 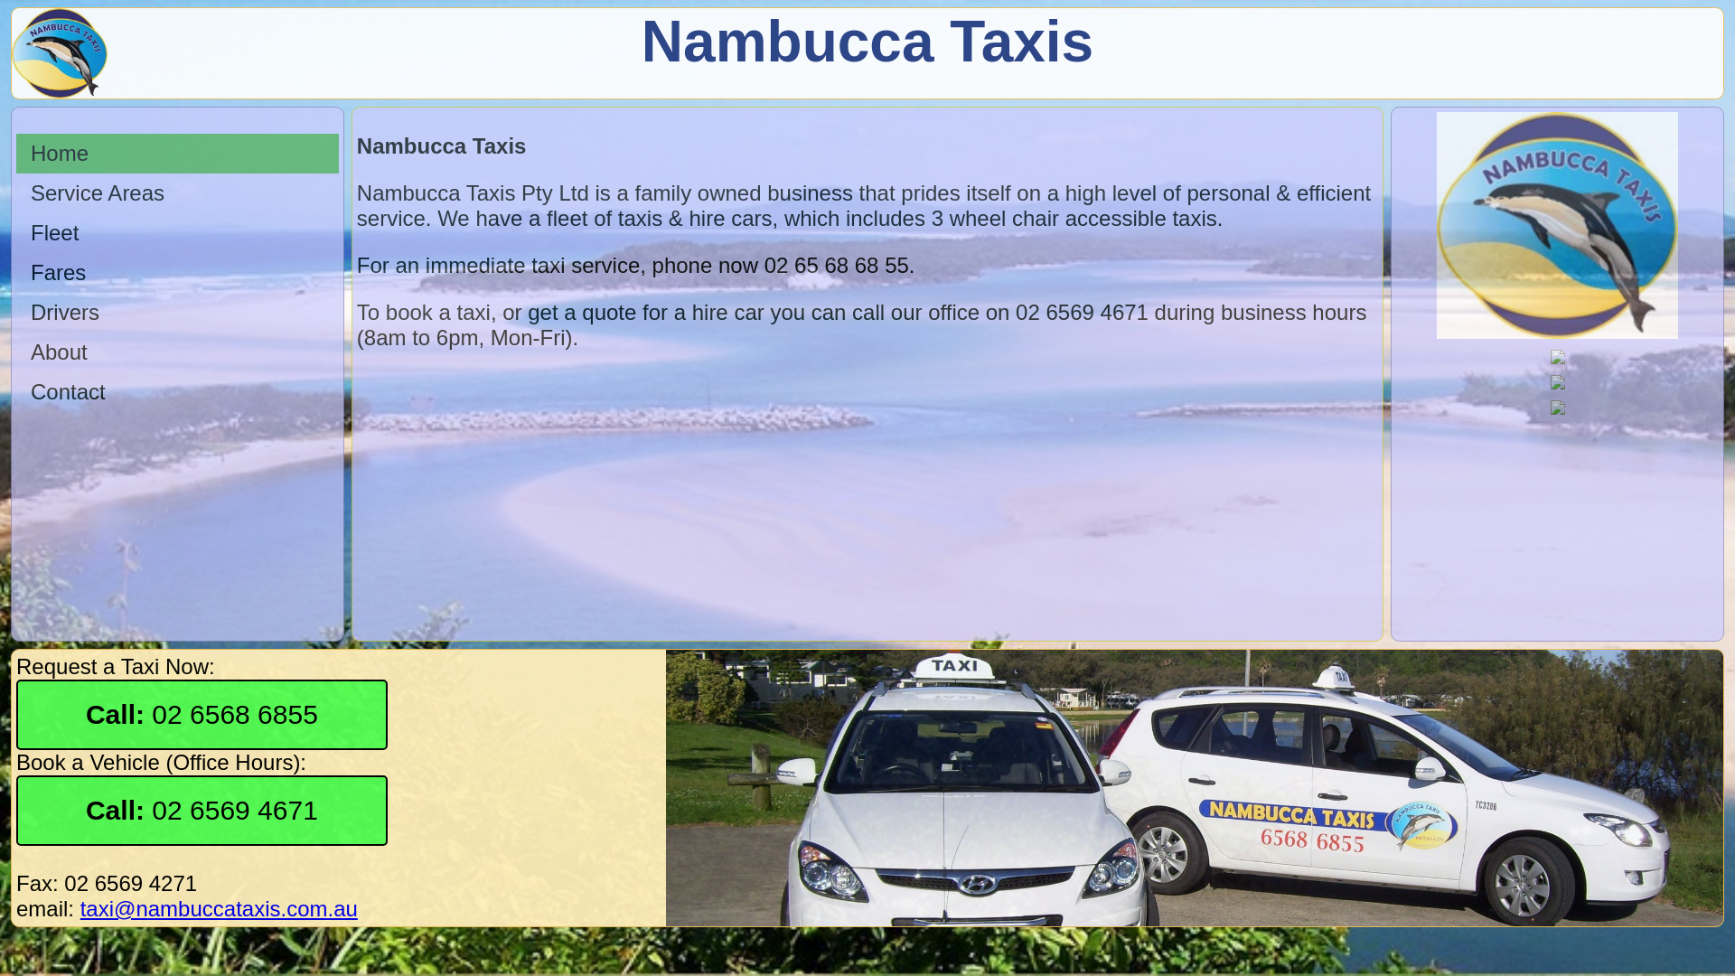 What do you see at coordinates (177, 154) in the screenshot?
I see `Home` at bounding box center [177, 154].